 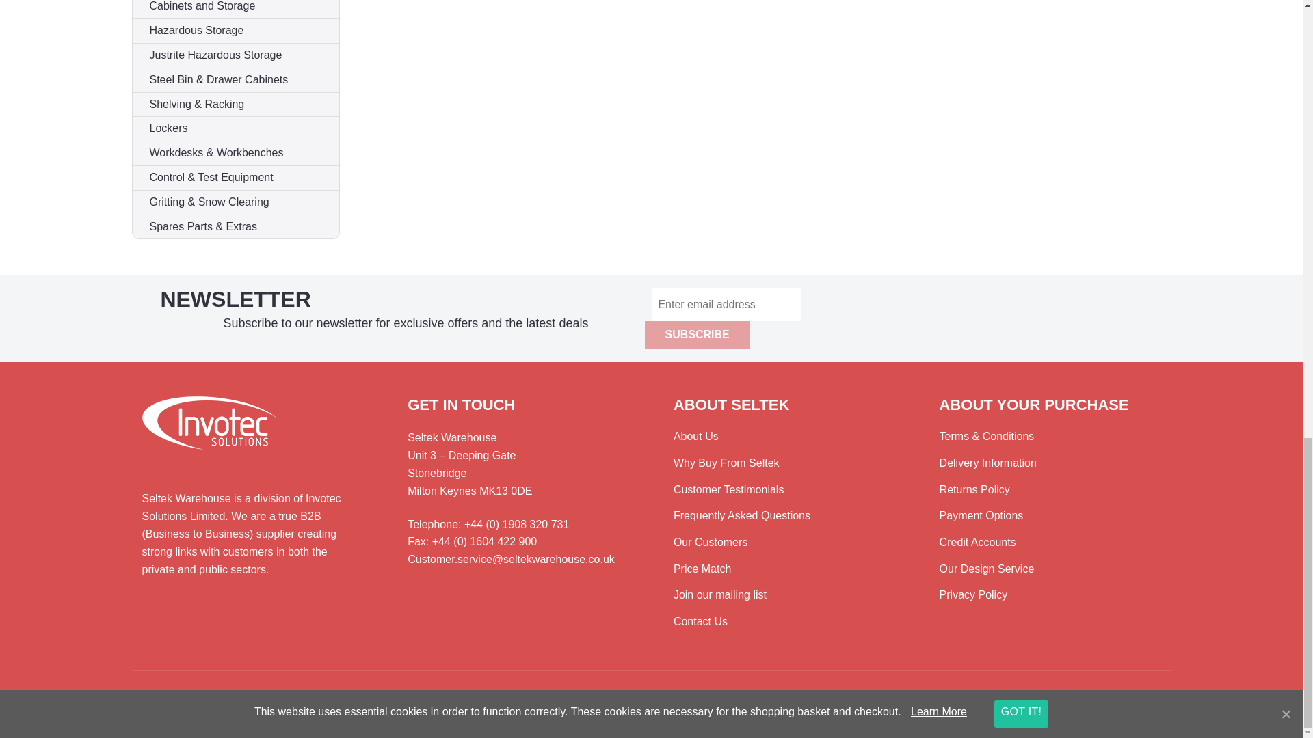 I want to click on Subscribe, so click(x=697, y=334).